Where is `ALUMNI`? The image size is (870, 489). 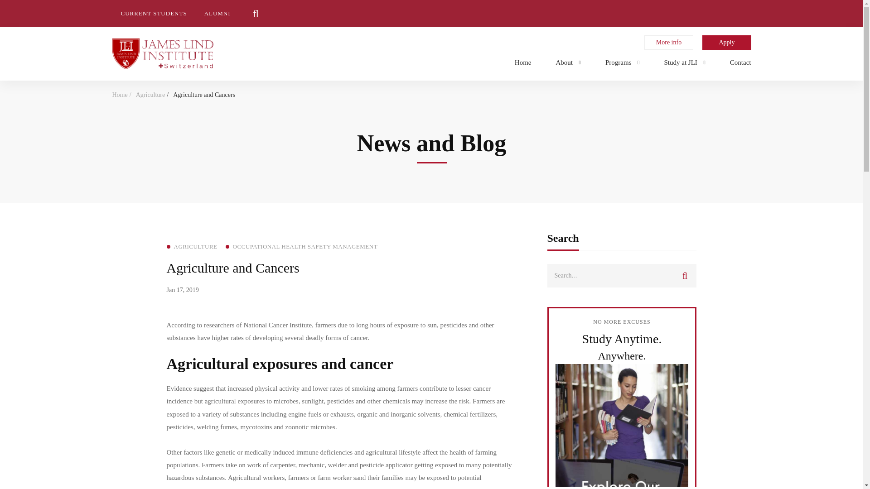 ALUMNI is located at coordinates (217, 14).